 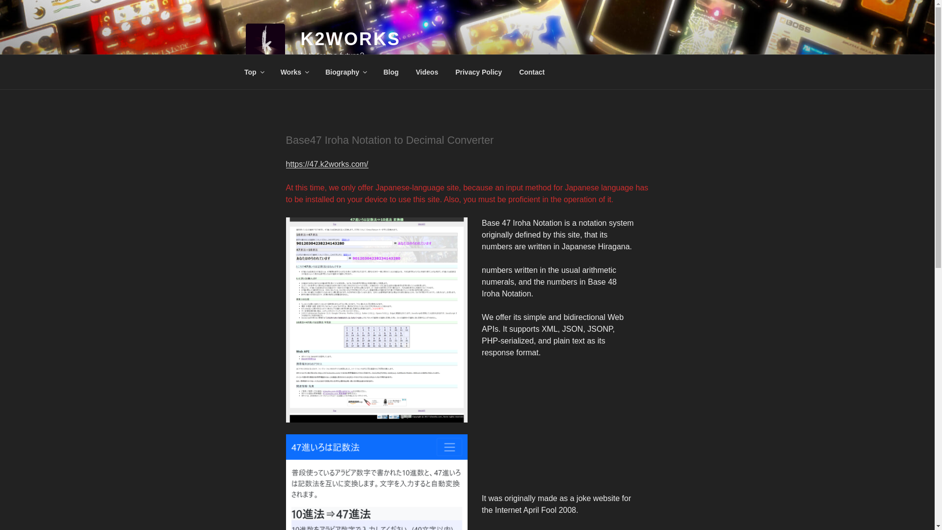 I want to click on Videos, so click(x=427, y=72).